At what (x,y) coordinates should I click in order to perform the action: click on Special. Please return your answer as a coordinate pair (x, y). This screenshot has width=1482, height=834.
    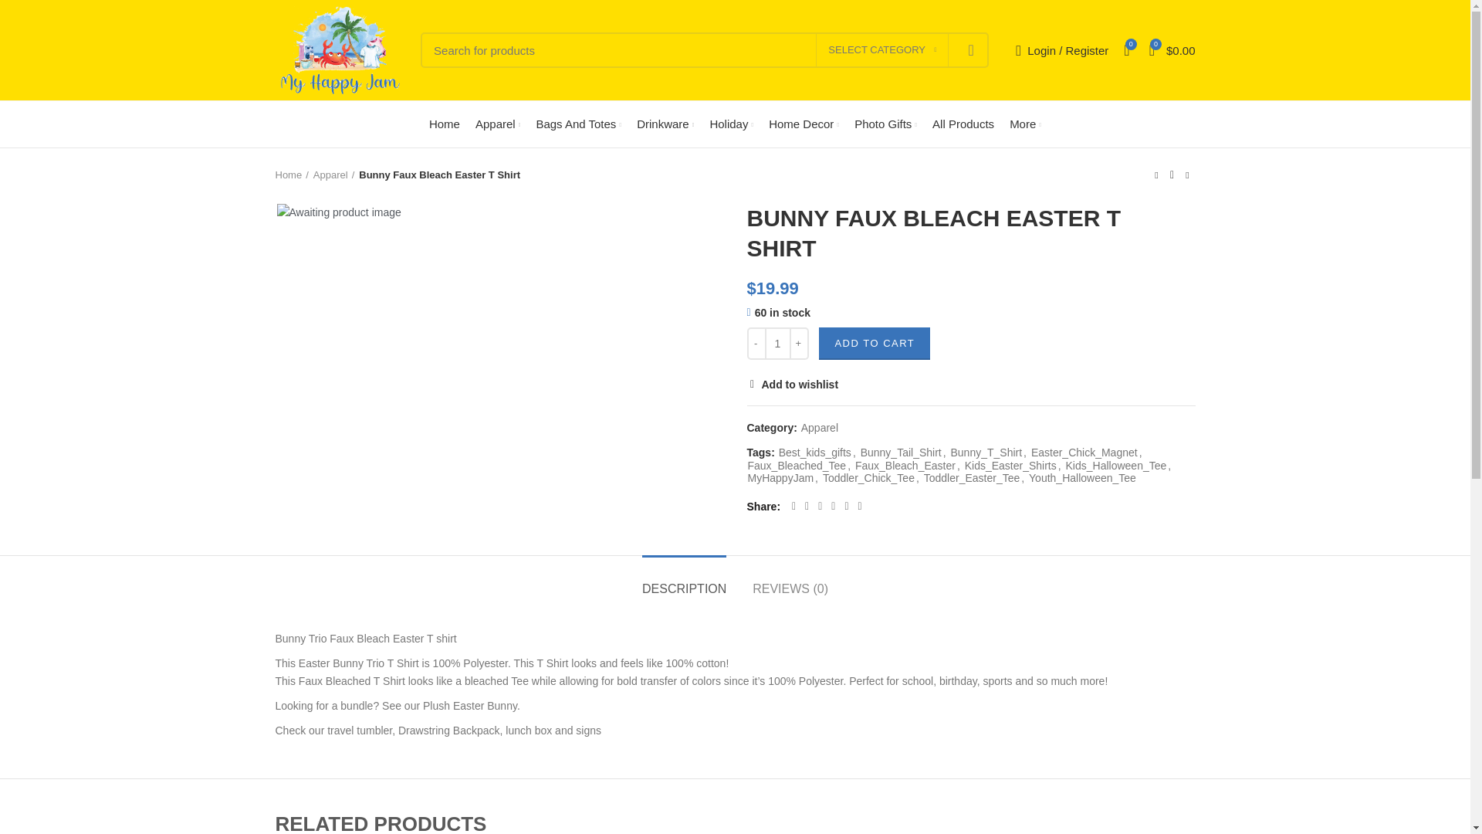
    Looking at the image, I should click on (885, 124).